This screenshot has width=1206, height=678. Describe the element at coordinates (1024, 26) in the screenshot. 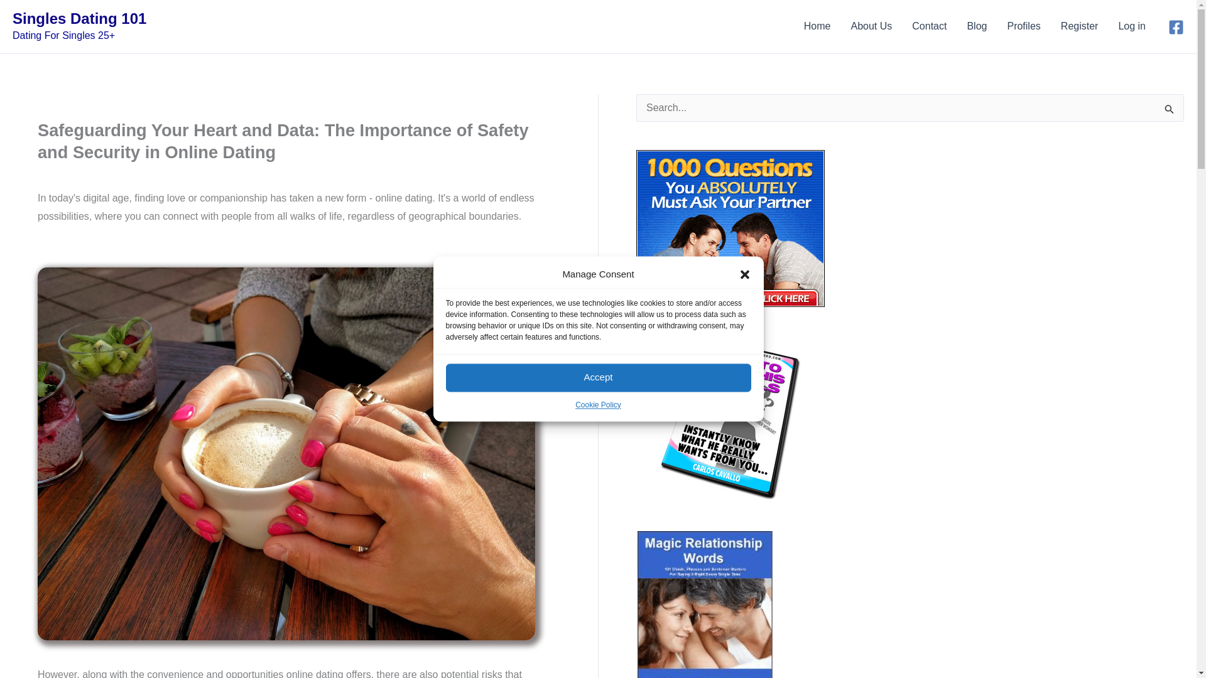

I see `Profiles` at that location.